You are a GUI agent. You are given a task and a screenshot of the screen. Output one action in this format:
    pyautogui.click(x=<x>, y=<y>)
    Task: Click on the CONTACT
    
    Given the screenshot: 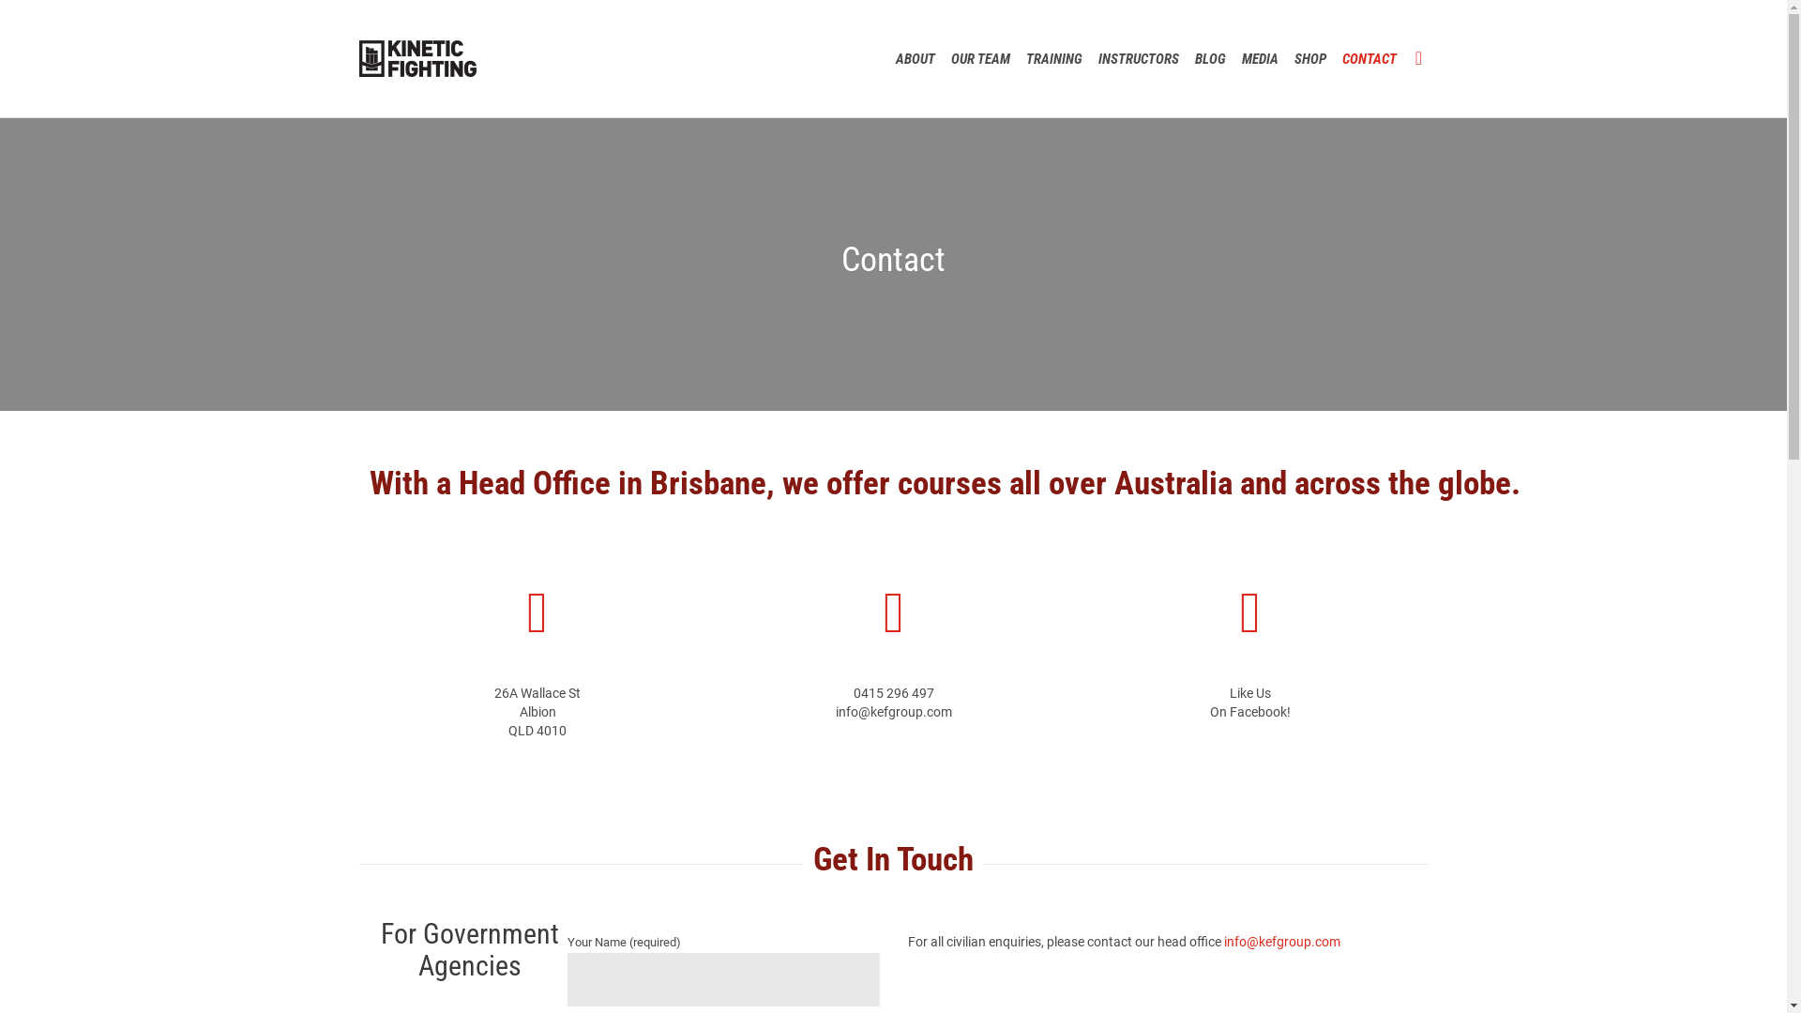 What is the action you would take?
    pyautogui.click(x=1370, y=58)
    